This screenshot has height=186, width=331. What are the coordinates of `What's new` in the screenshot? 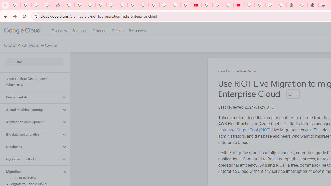 It's located at (34, 85).